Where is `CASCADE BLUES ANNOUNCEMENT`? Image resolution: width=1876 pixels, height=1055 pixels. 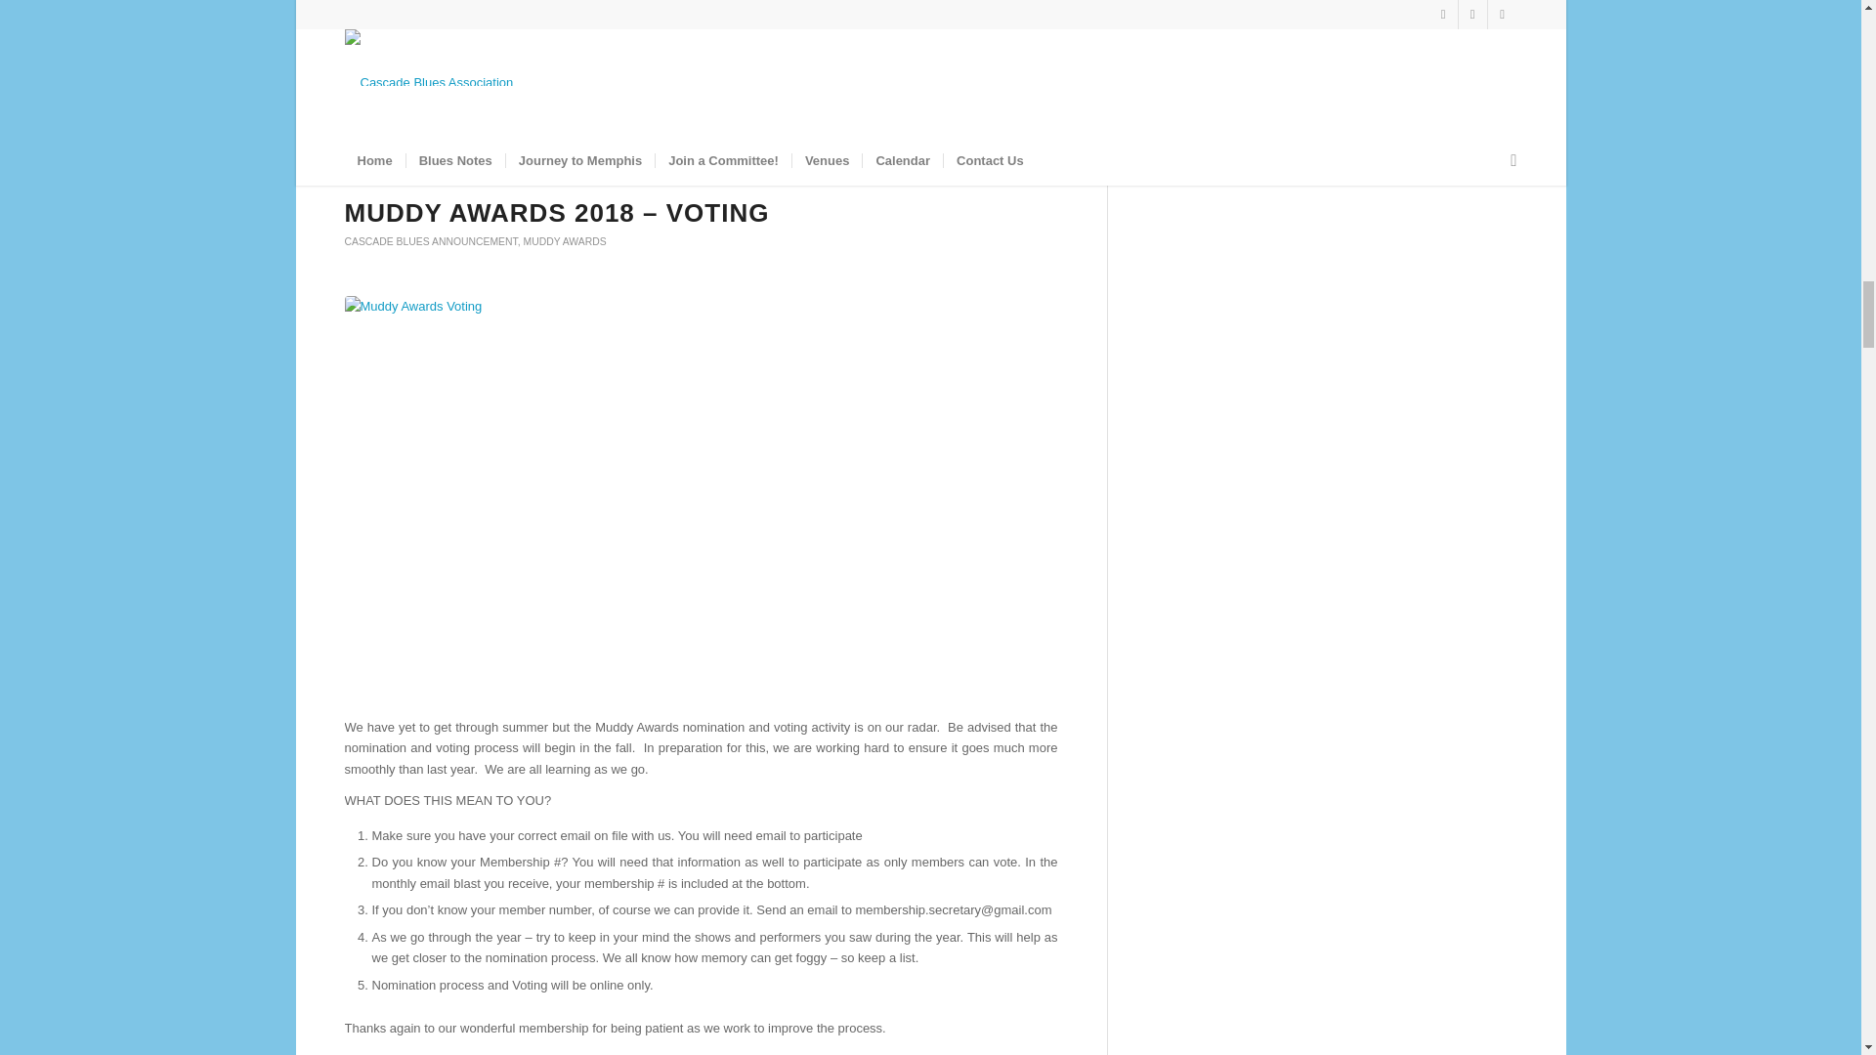
CASCADE BLUES ANNOUNCEMENT is located at coordinates (430, 240).